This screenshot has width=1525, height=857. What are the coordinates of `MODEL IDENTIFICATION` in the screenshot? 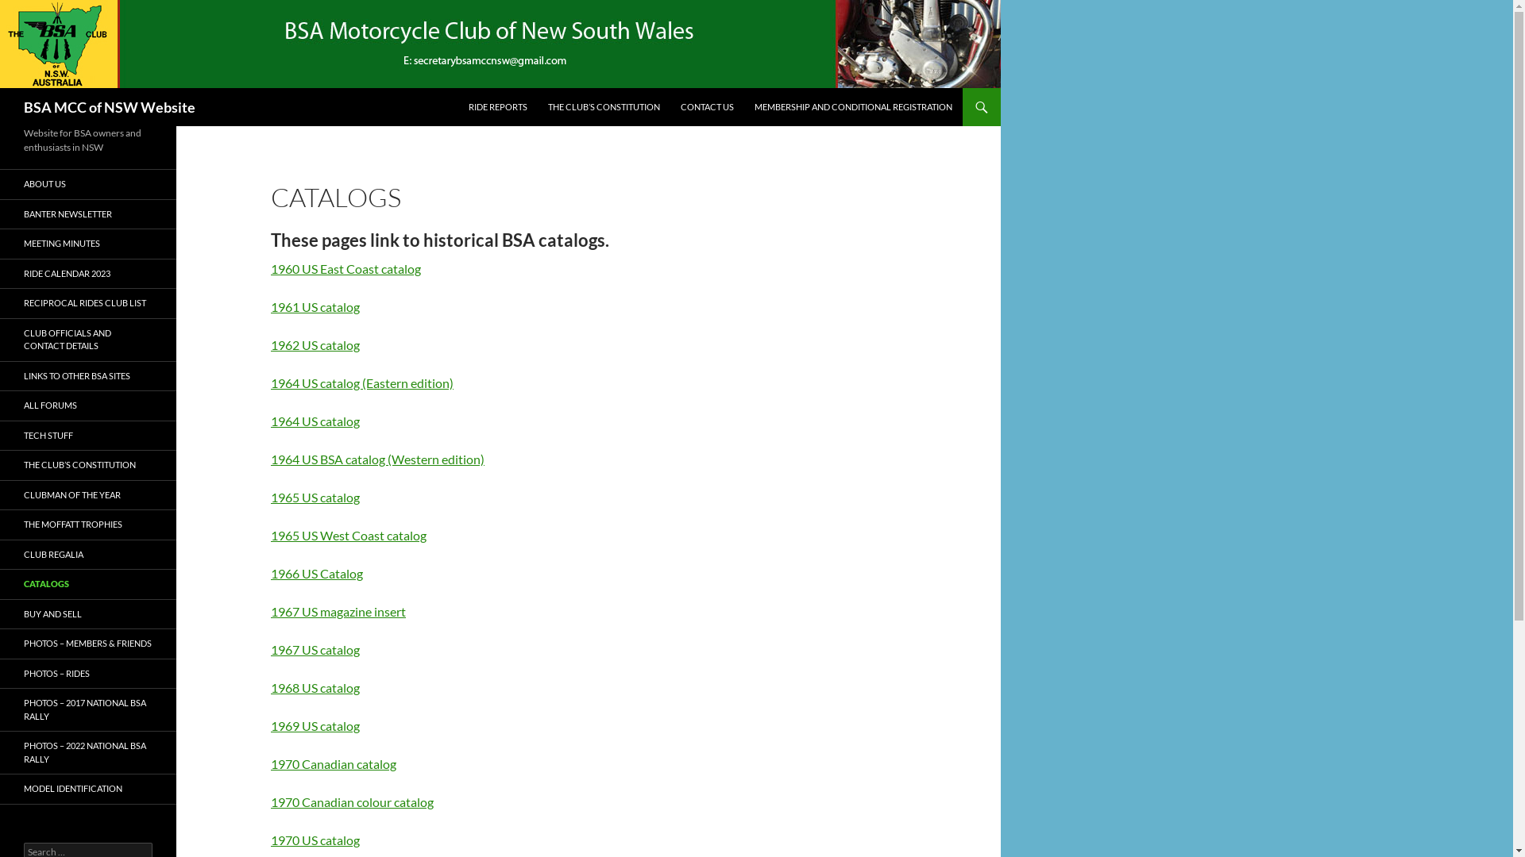 It's located at (88, 789).